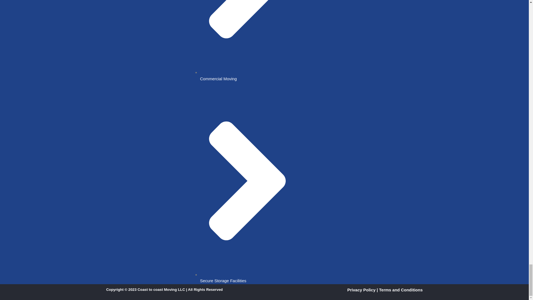 This screenshot has width=533, height=300. I want to click on Privacy Policy, so click(361, 289).